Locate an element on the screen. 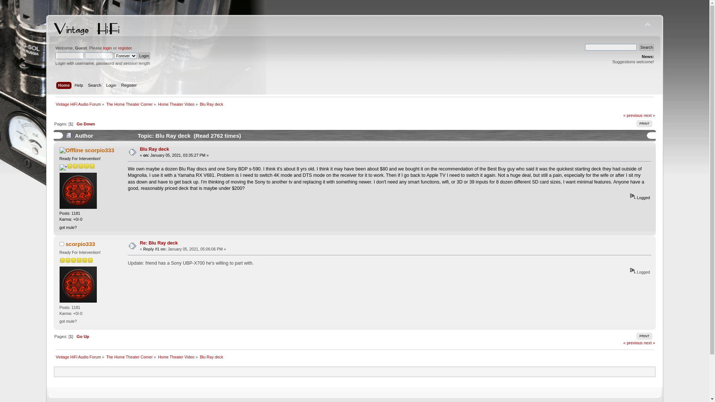  Blu Ray deck is located at coordinates (212, 357).